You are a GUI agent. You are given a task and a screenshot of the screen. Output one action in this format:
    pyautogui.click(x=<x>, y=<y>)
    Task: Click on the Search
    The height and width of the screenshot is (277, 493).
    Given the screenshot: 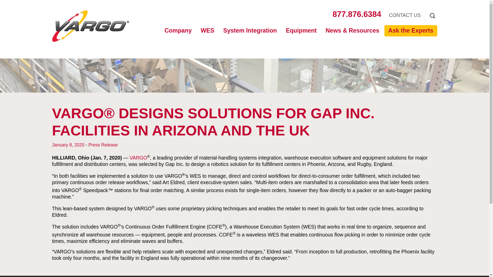 What is the action you would take?
    pyautogui.click(x=7, y=3)
    